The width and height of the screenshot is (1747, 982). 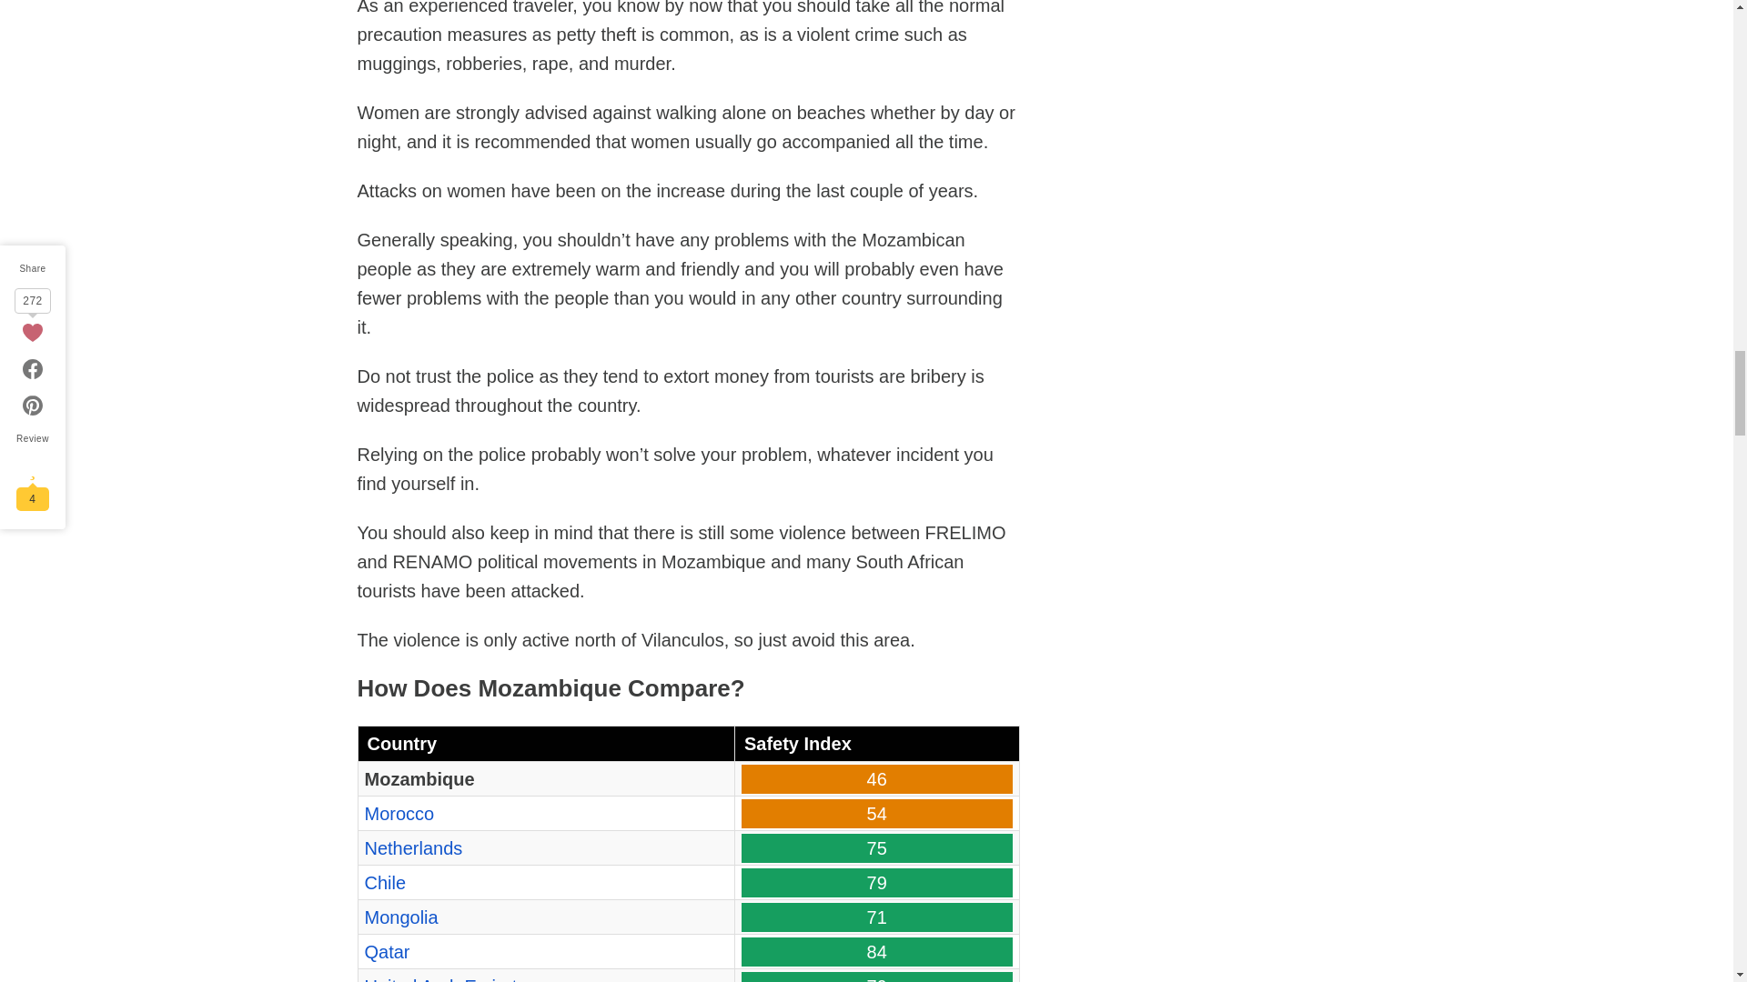 What do you see at coordinates (449, 978) in the screenshot?
I see `United Arab Emirates` at bounding box center [449, 978].